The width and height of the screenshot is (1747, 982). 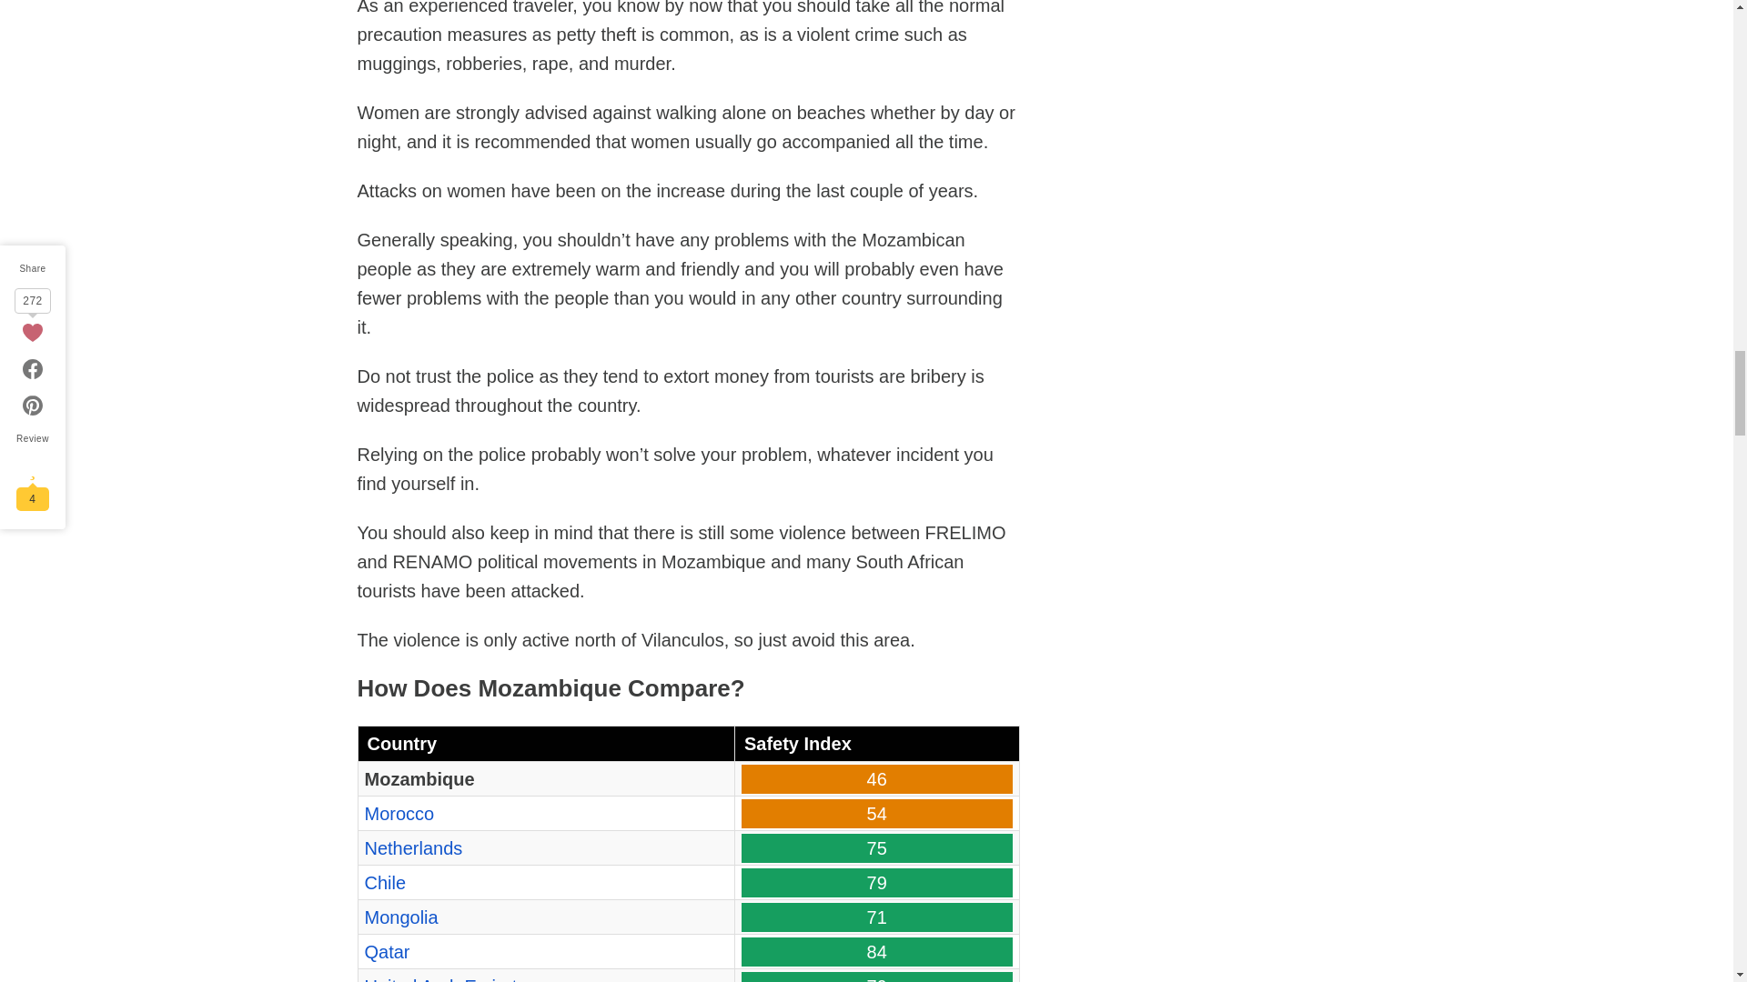 What do you see at coordinates (449, 978) in the screenshot?
I see `United Arab Emirates` at bounding box center [449, 978].